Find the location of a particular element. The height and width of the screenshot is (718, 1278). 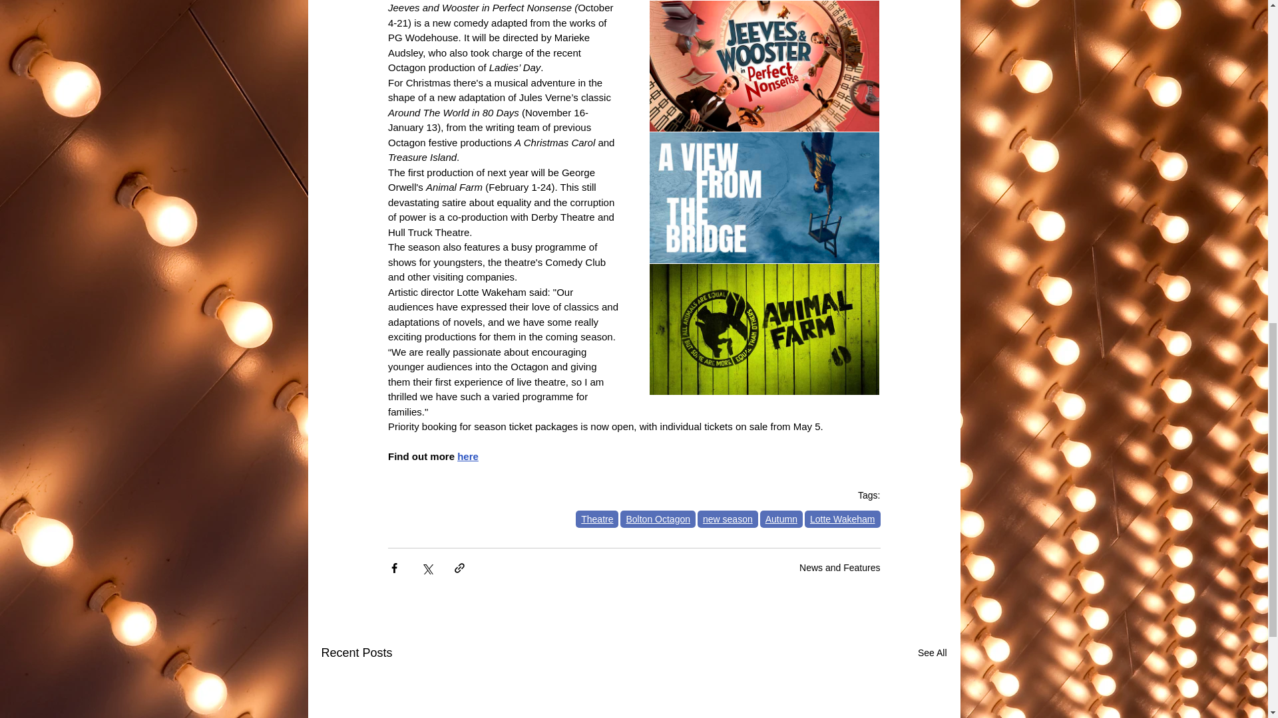

new season is located at coordinates (728, 519).